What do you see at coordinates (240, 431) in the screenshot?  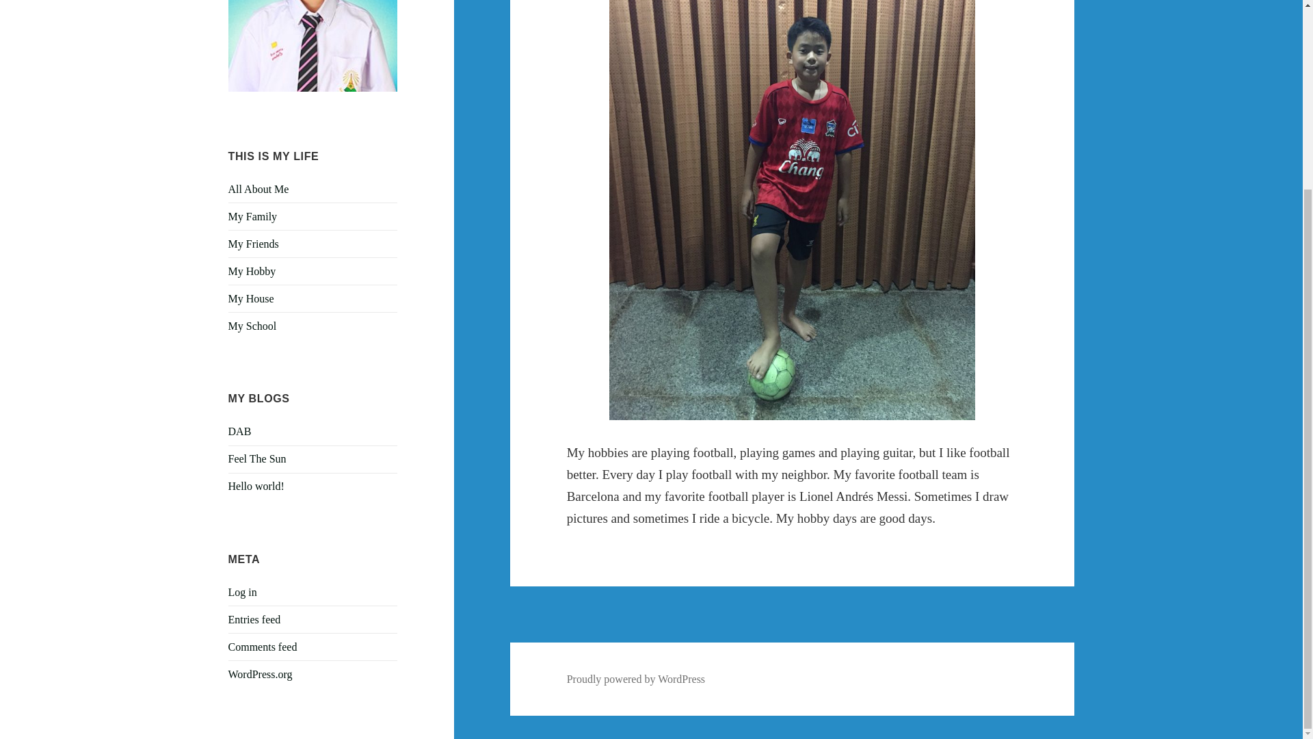 I see `DAB` at bounding box center [240, 431].